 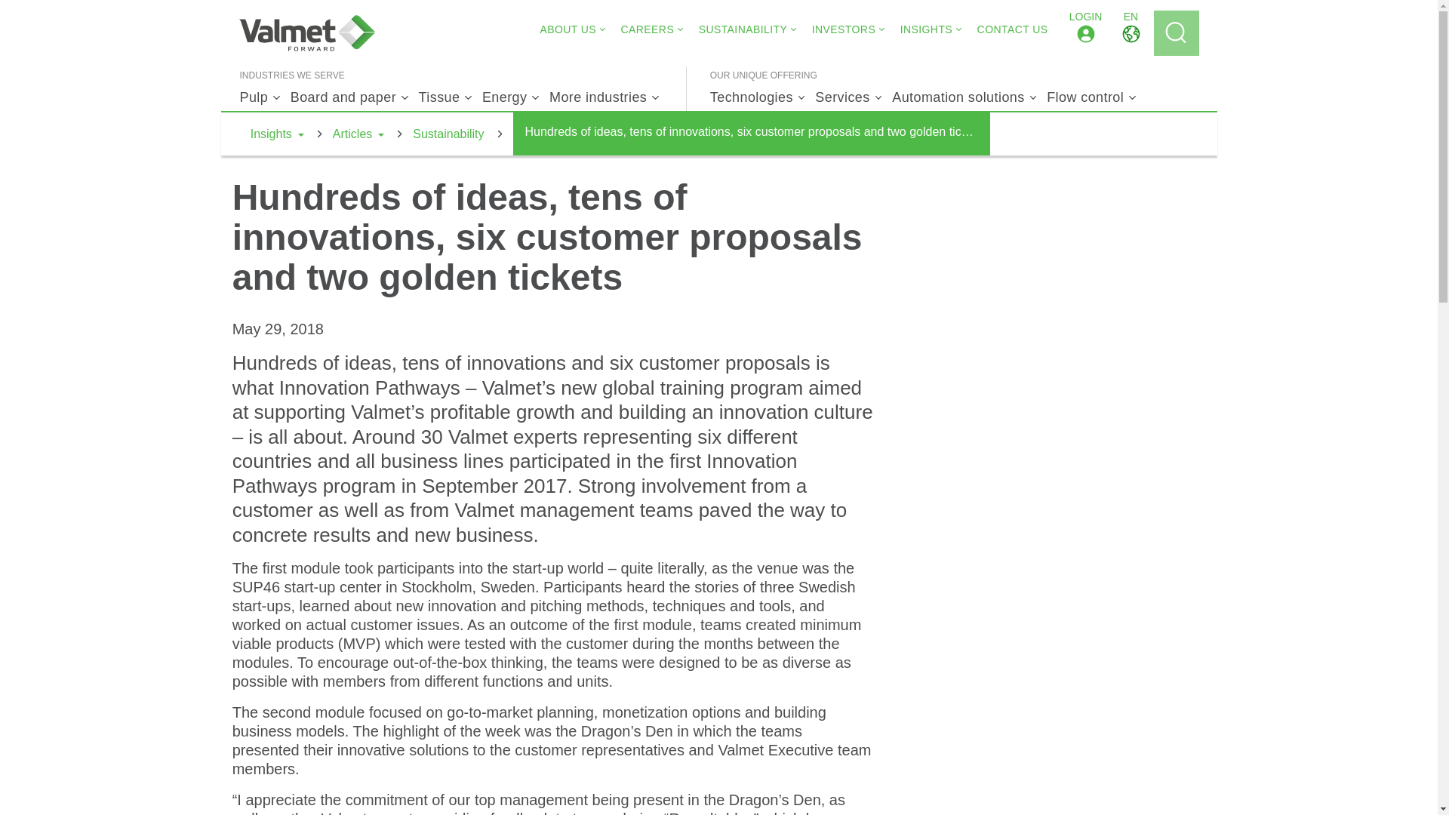 What do you see at coordinates (1131, 33) in the screenshot?
I see `EN` at bounding box center [1131, 33].